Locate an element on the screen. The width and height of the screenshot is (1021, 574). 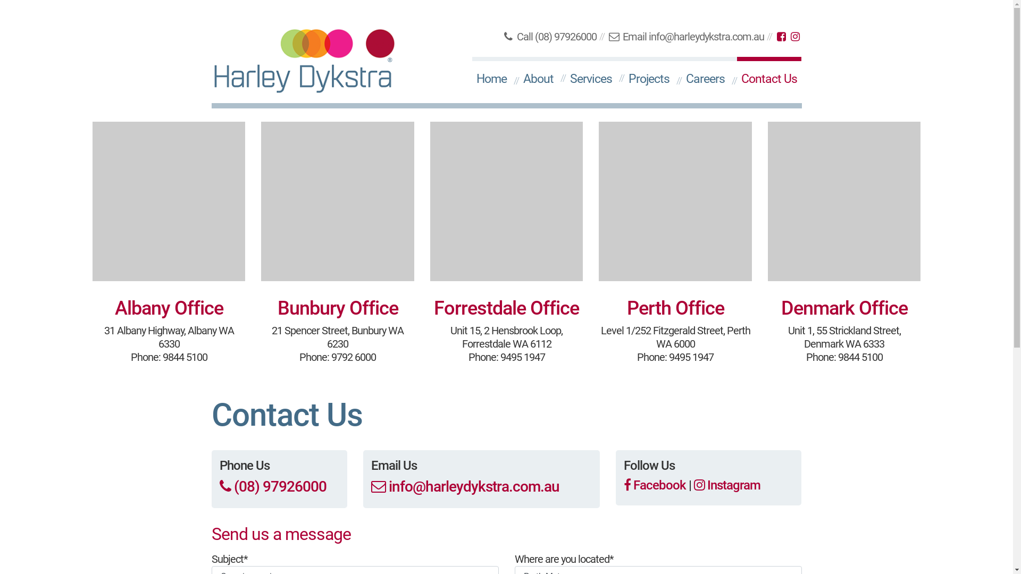
Home is located at coordinates (491, 78).